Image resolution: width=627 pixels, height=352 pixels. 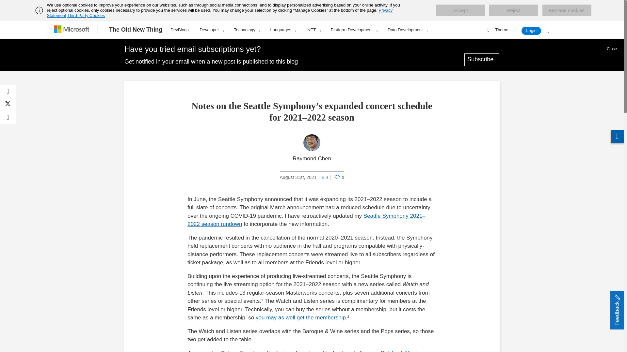 I want to click on Manage cookies, so click(x=567, y=10).